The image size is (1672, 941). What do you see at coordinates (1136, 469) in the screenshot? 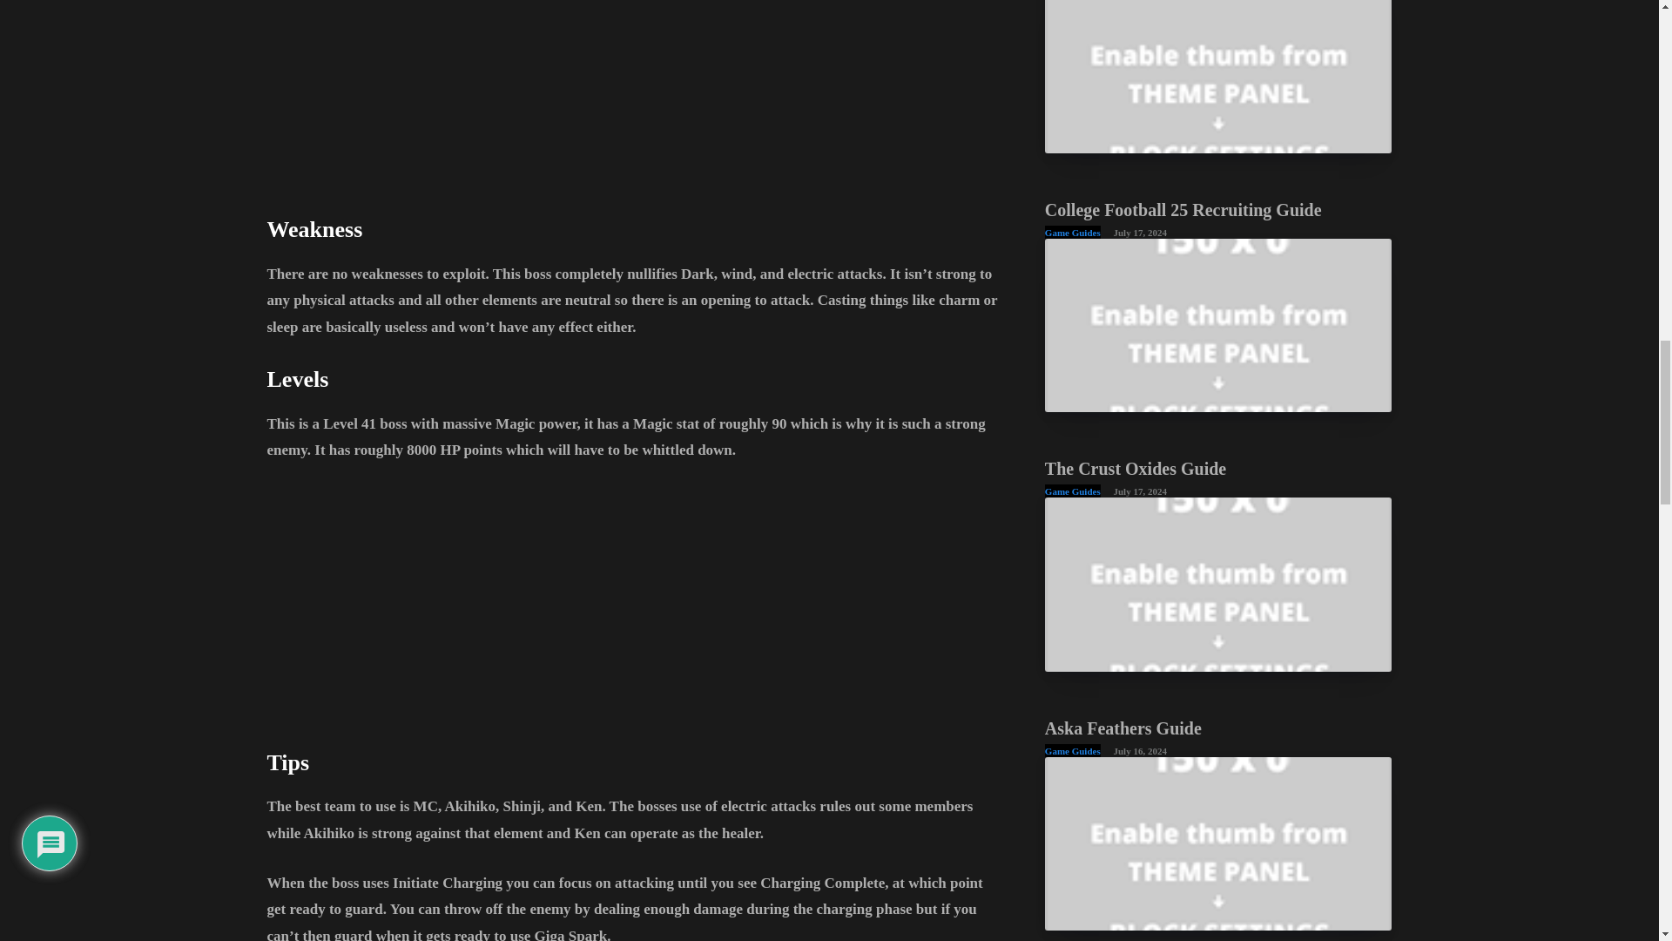
I see `The Crust Oxides Guide` at bounding box center [1136, 469].